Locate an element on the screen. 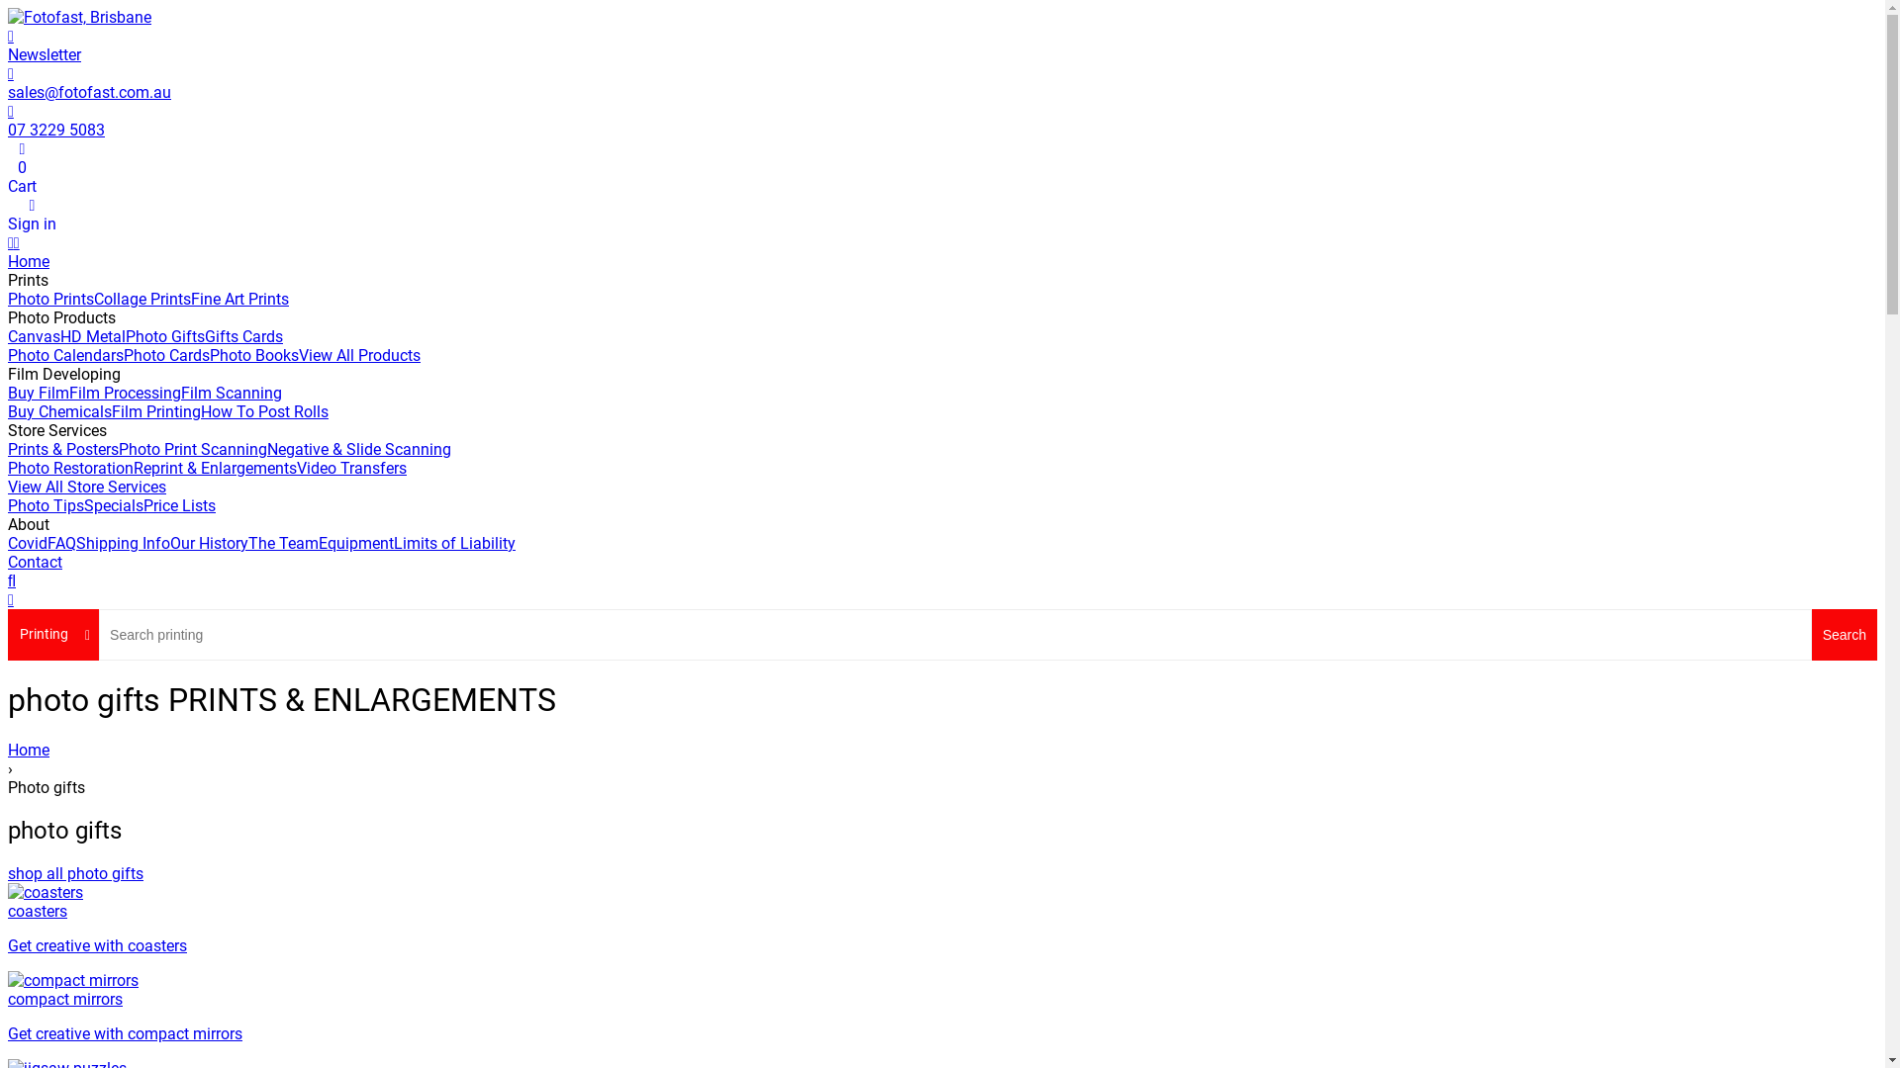  Covid is located at coordinates (28, 544).